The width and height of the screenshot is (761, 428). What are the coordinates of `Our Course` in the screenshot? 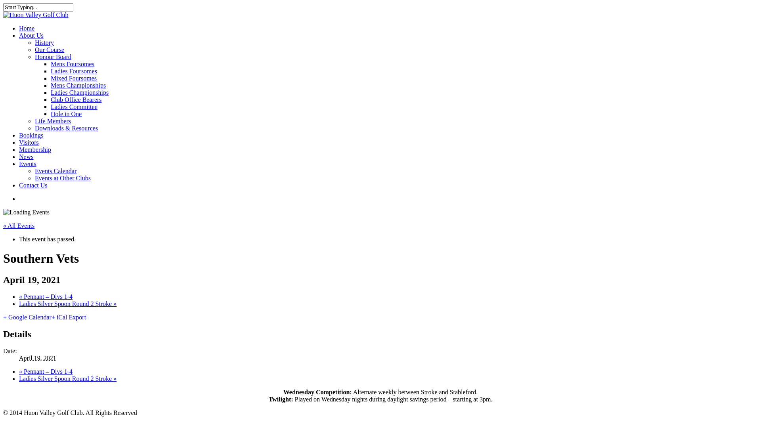 It's located at (50, 50).